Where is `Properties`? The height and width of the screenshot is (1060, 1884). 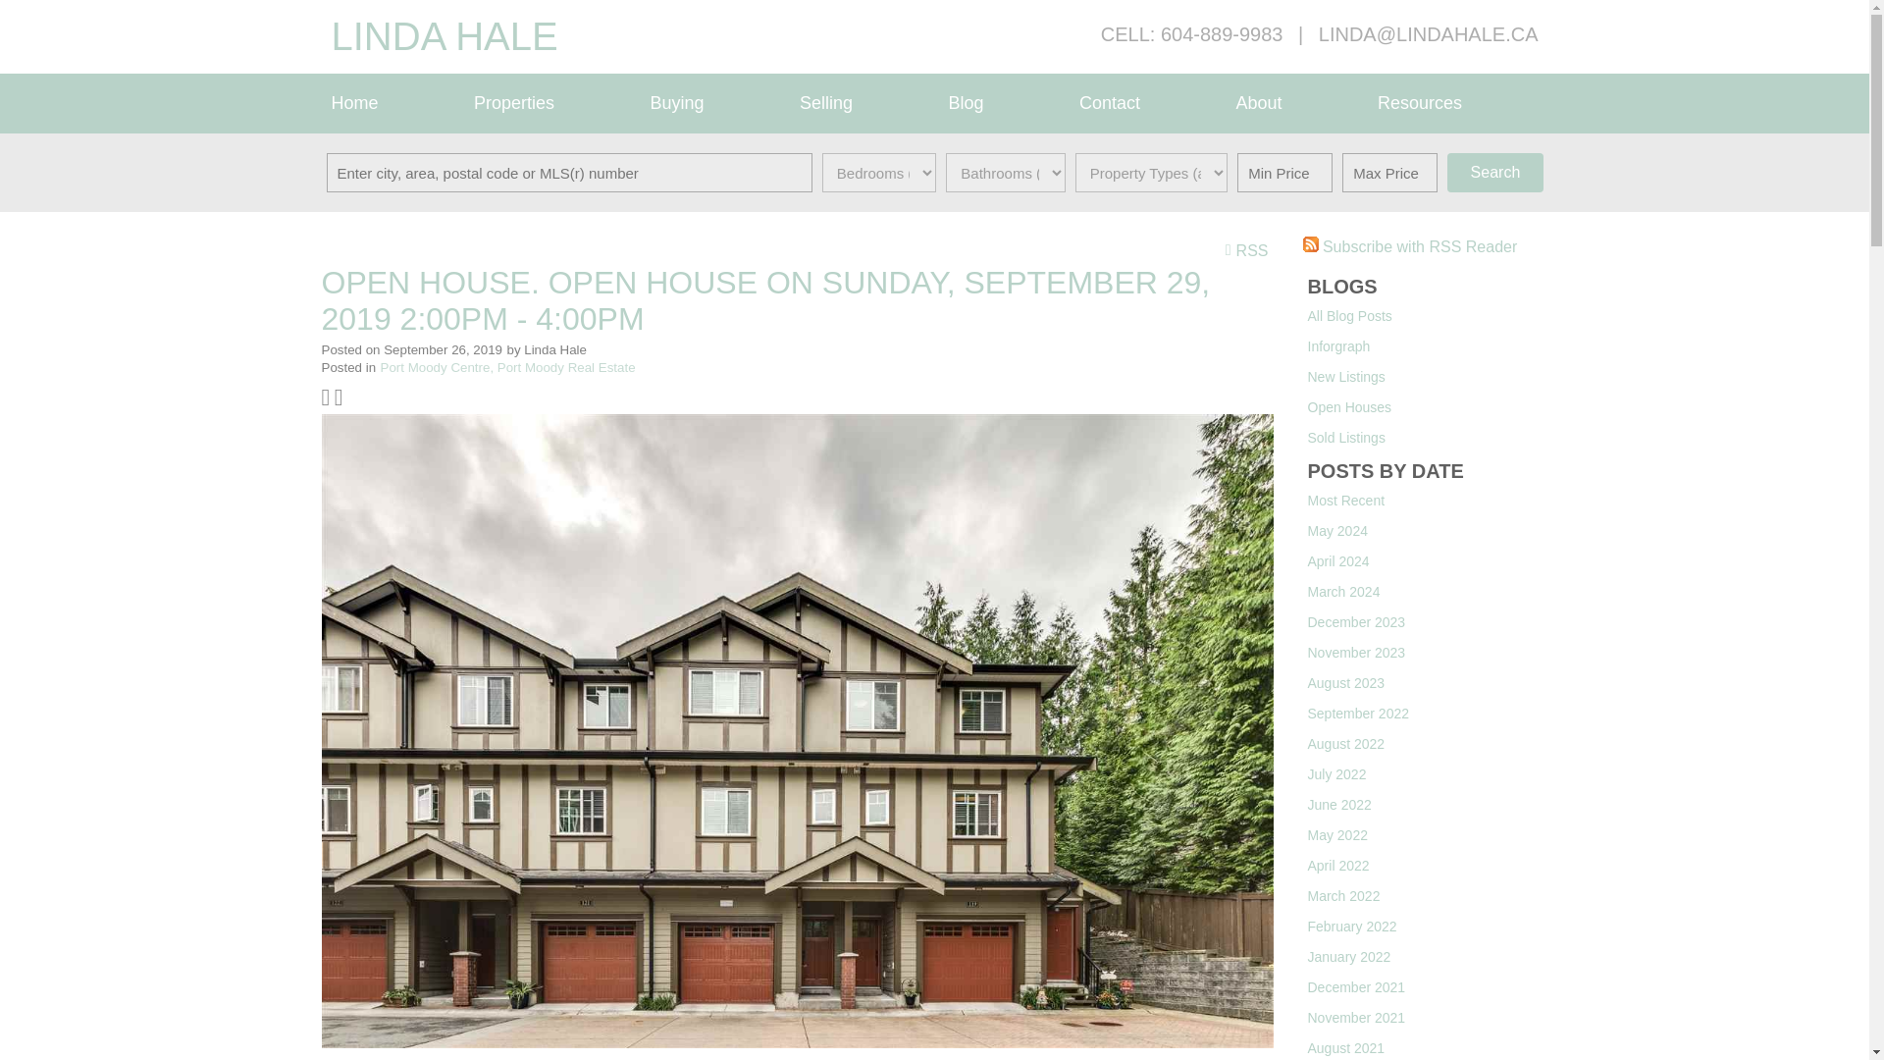
Properties is located at coordinates (551, 103).